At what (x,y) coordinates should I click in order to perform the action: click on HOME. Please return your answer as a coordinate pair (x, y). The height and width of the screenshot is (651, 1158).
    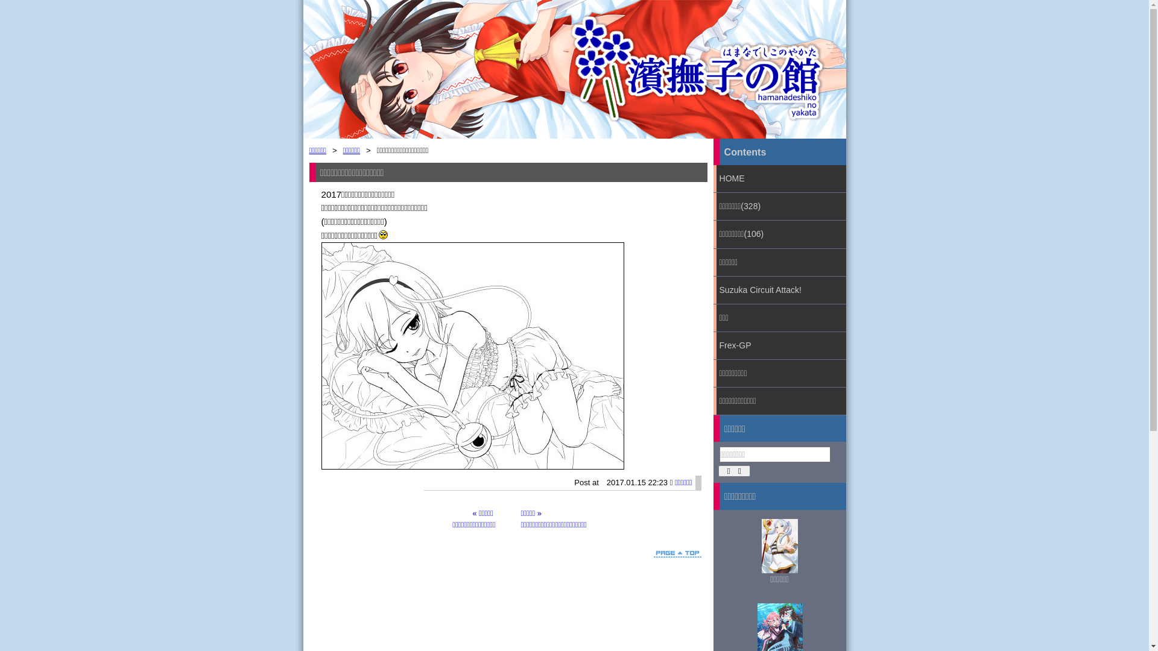
    Looking at the image, I should click on (779, 178).